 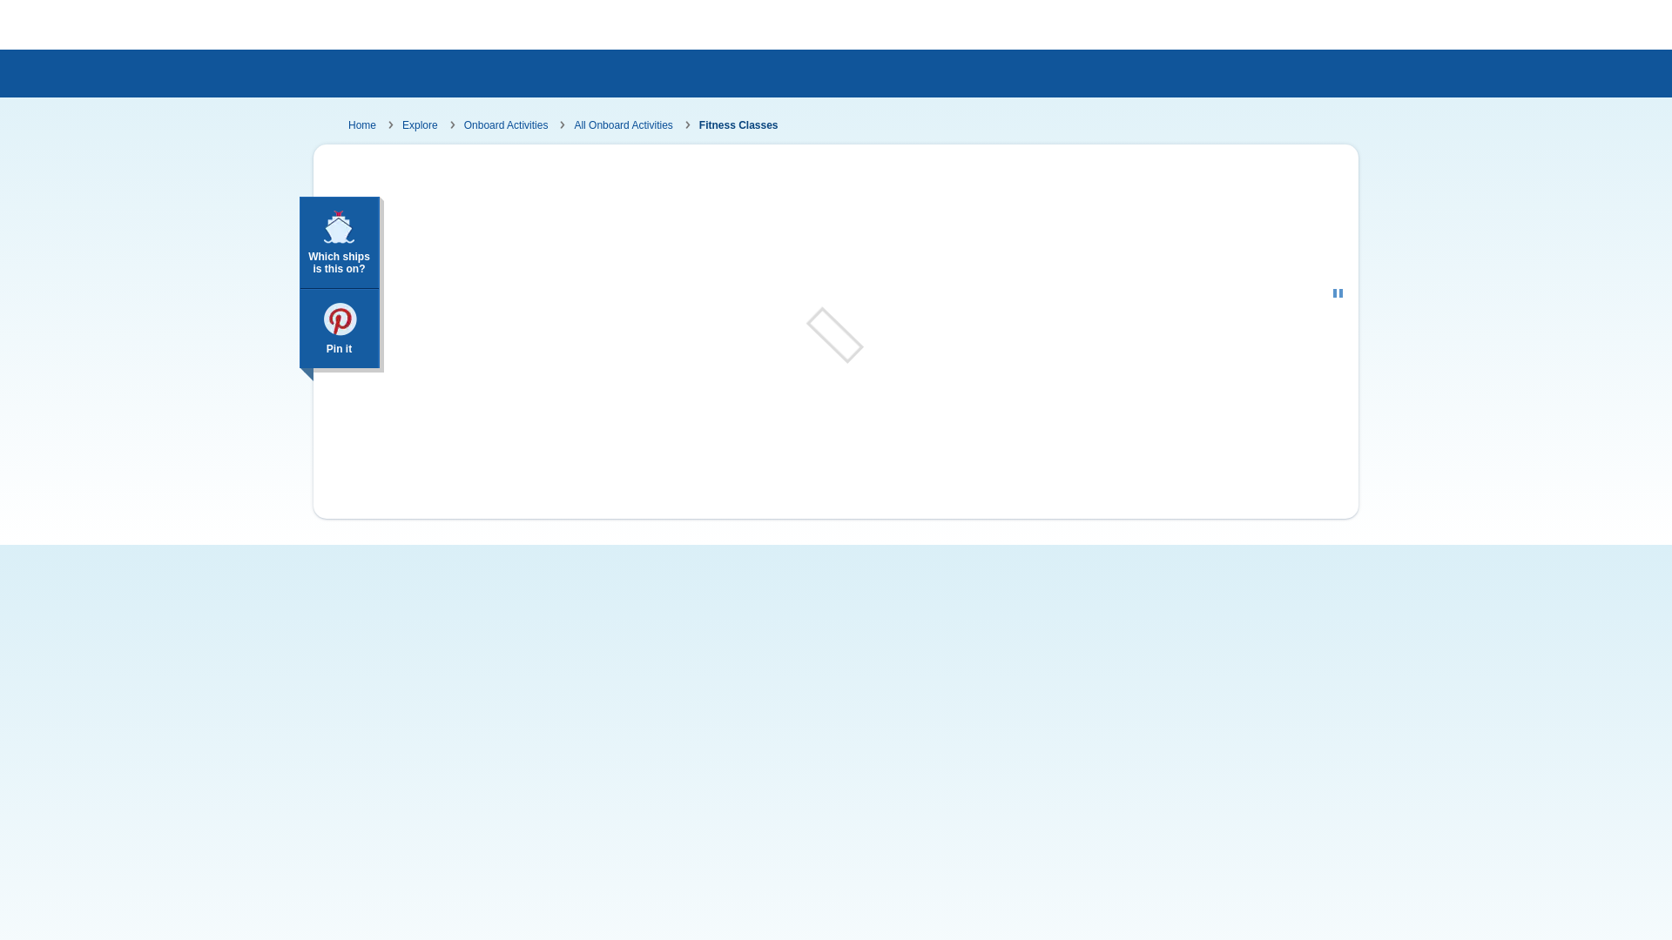 What do you see at coordinates (738, 125) in the screenshot?
I see `Fitness Classes` at bounding box center [738, 125].